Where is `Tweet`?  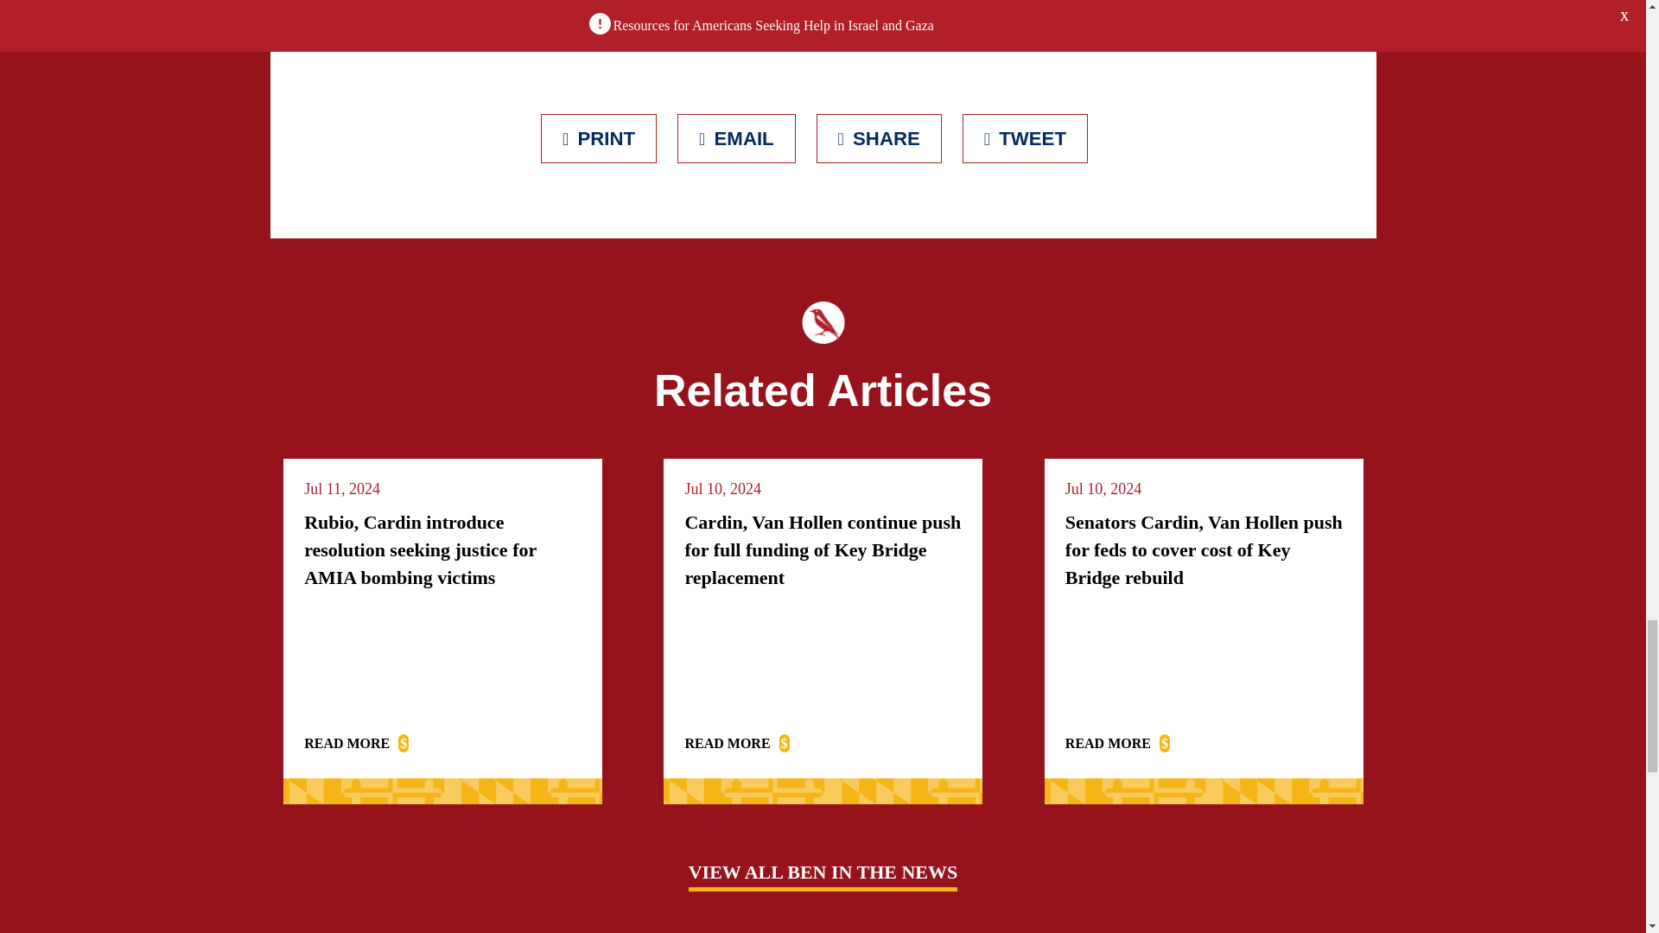 Tweet is located at coordinates (1025, 138).